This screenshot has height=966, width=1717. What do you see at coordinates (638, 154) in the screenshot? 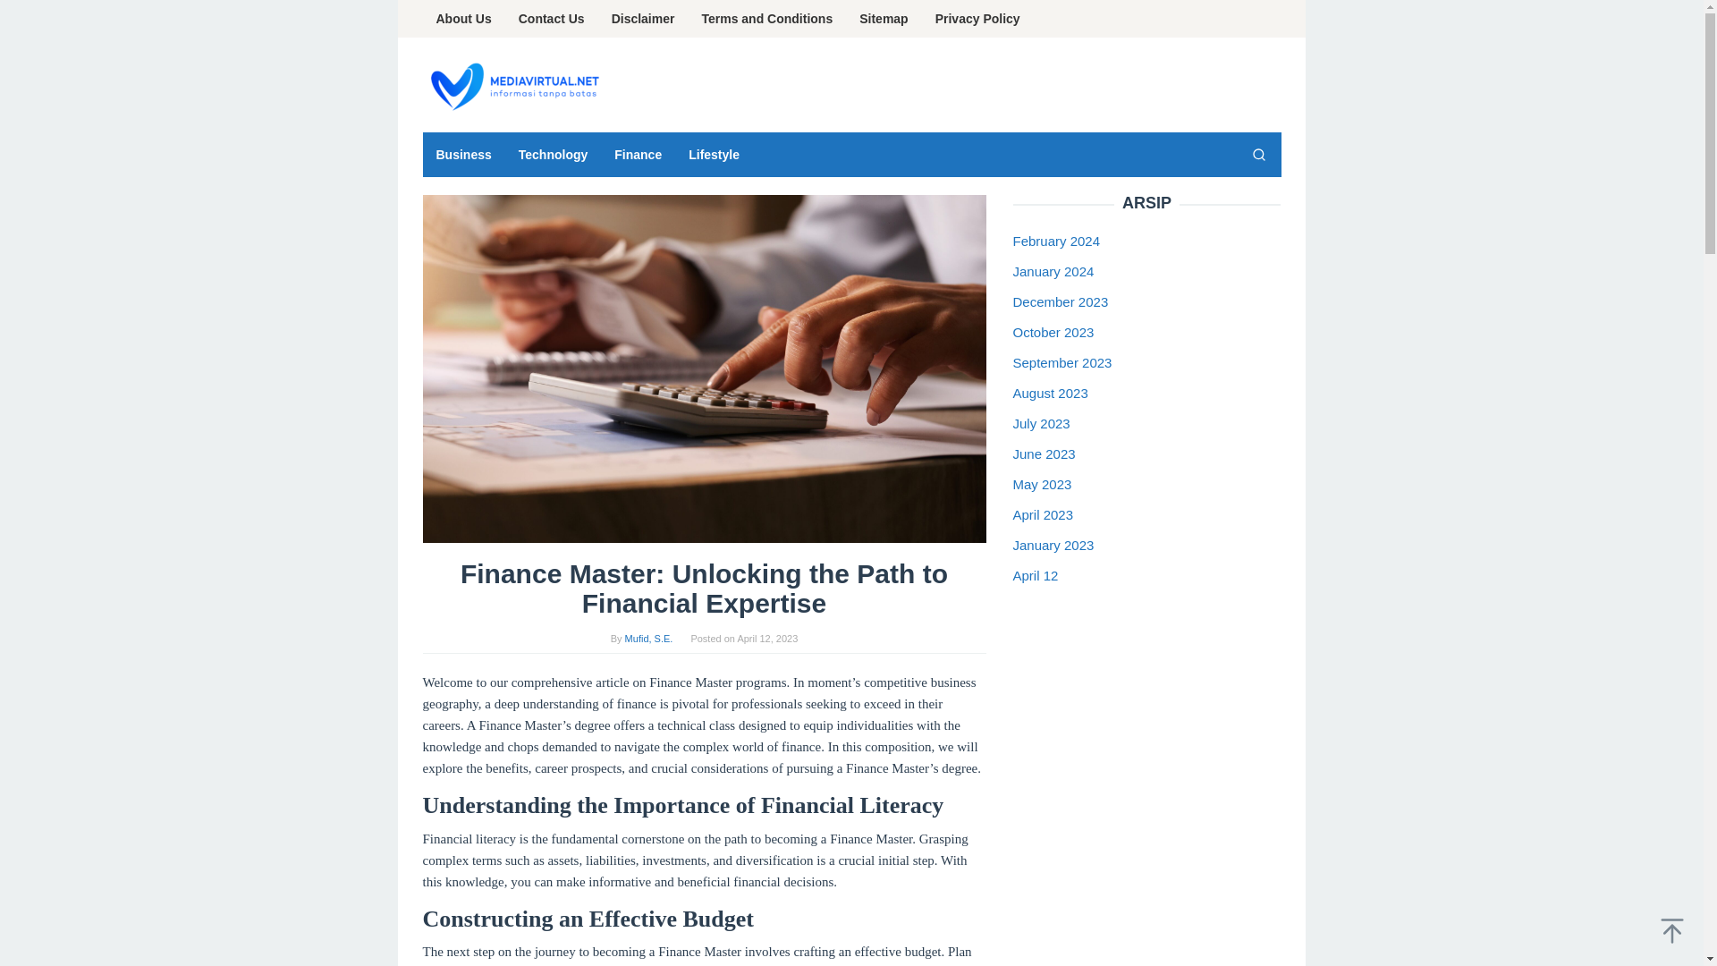
I see `Finance` at bounding box center [638, 154].